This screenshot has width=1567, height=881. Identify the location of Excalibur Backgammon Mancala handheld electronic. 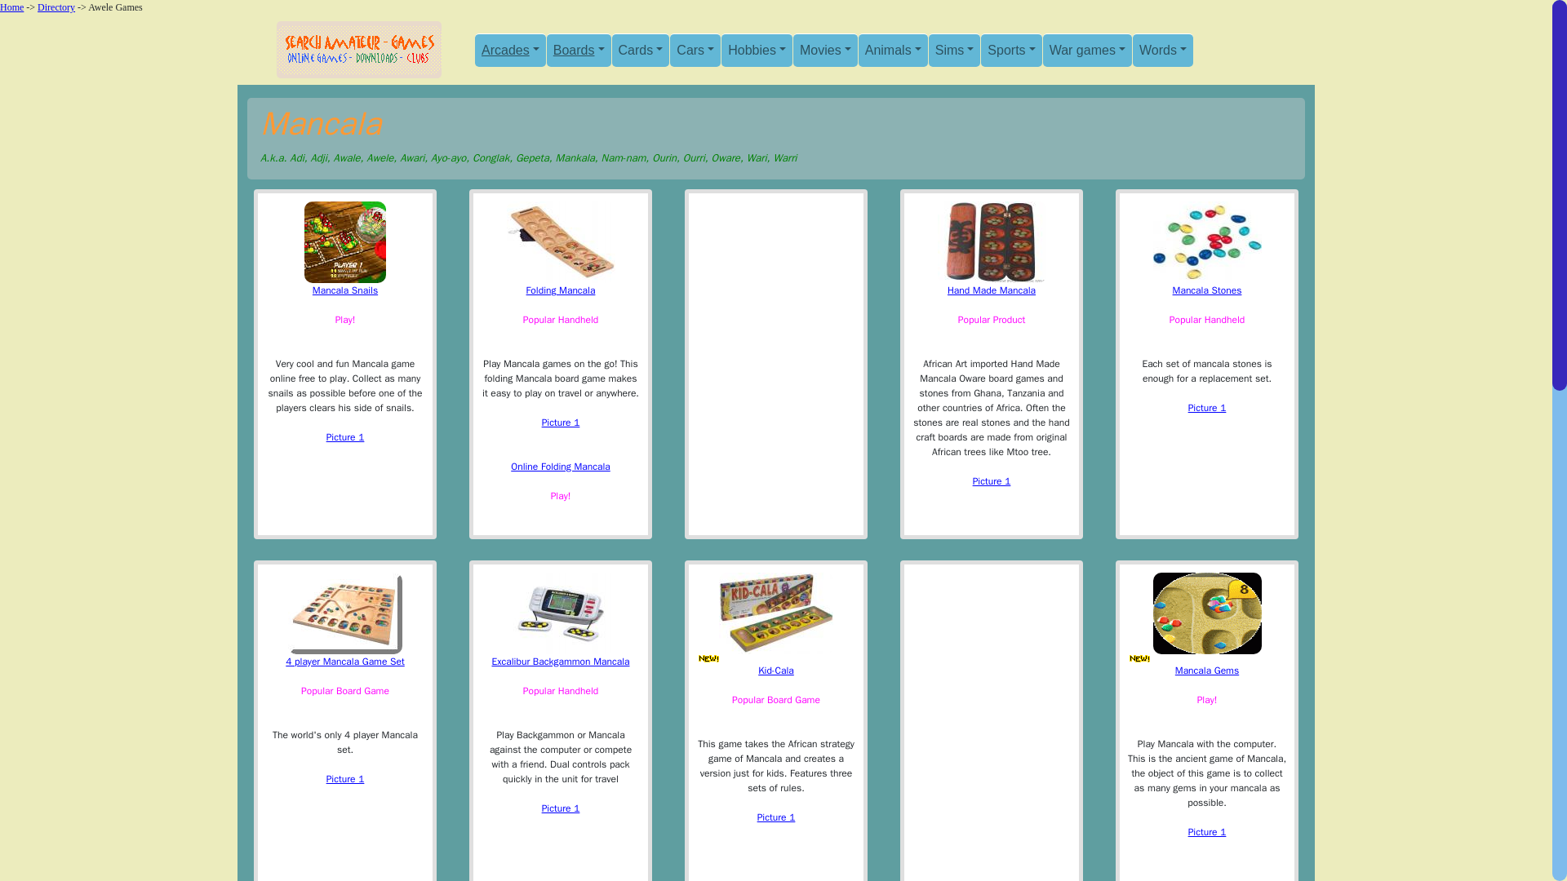
(561, 808).